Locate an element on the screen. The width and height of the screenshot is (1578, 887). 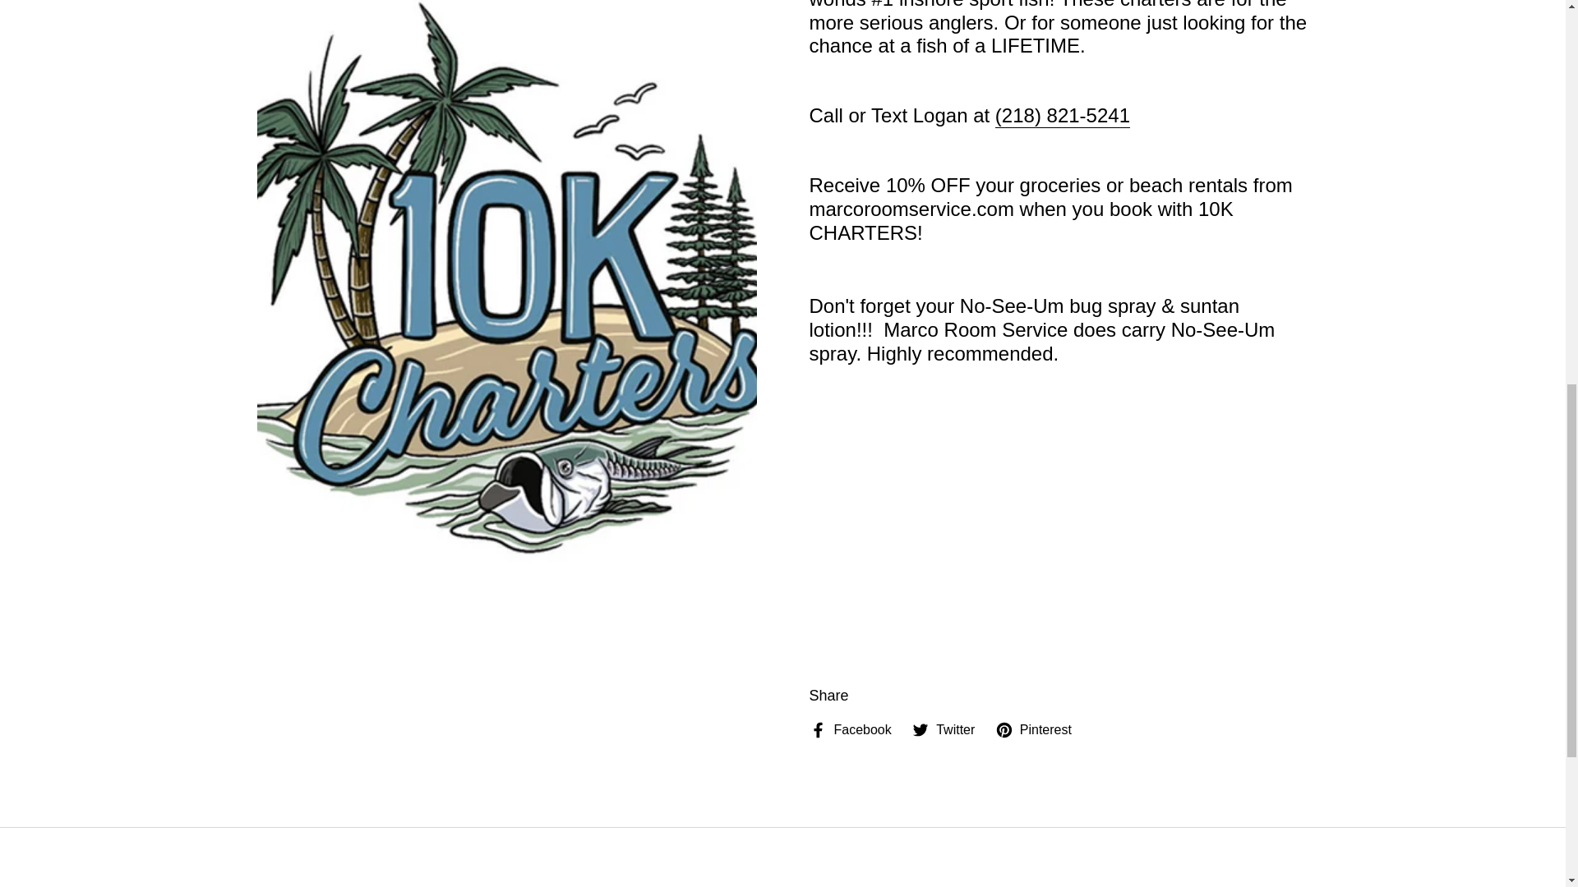
Share on facebook is located at coordinates (850, 729).